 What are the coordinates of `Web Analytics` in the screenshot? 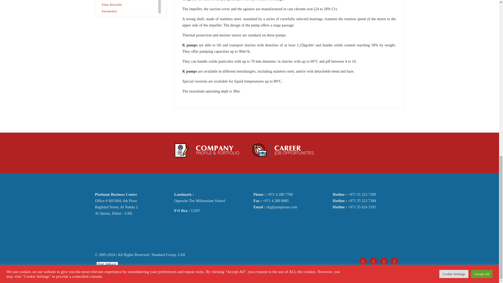 It's located at (106, 265).